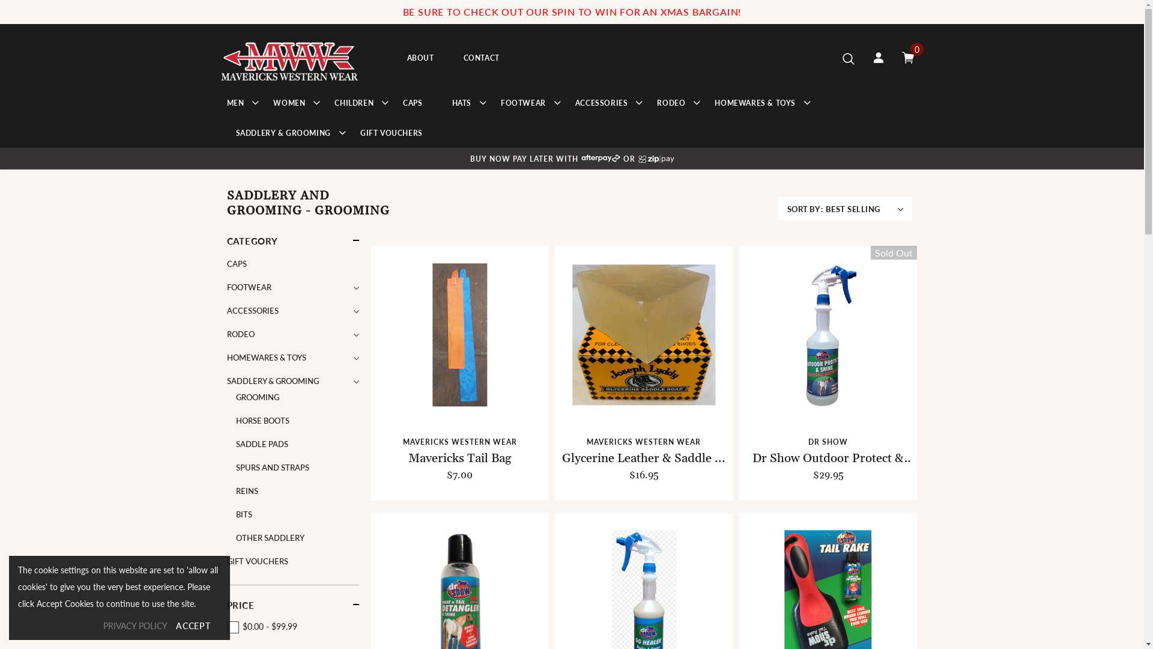 The image size is (1153, 649). What do you see at coordinates (644, 442) in the screenshot?
I see `MAVERICKS WESTERN WEAR` at bounding box center [644, 442].